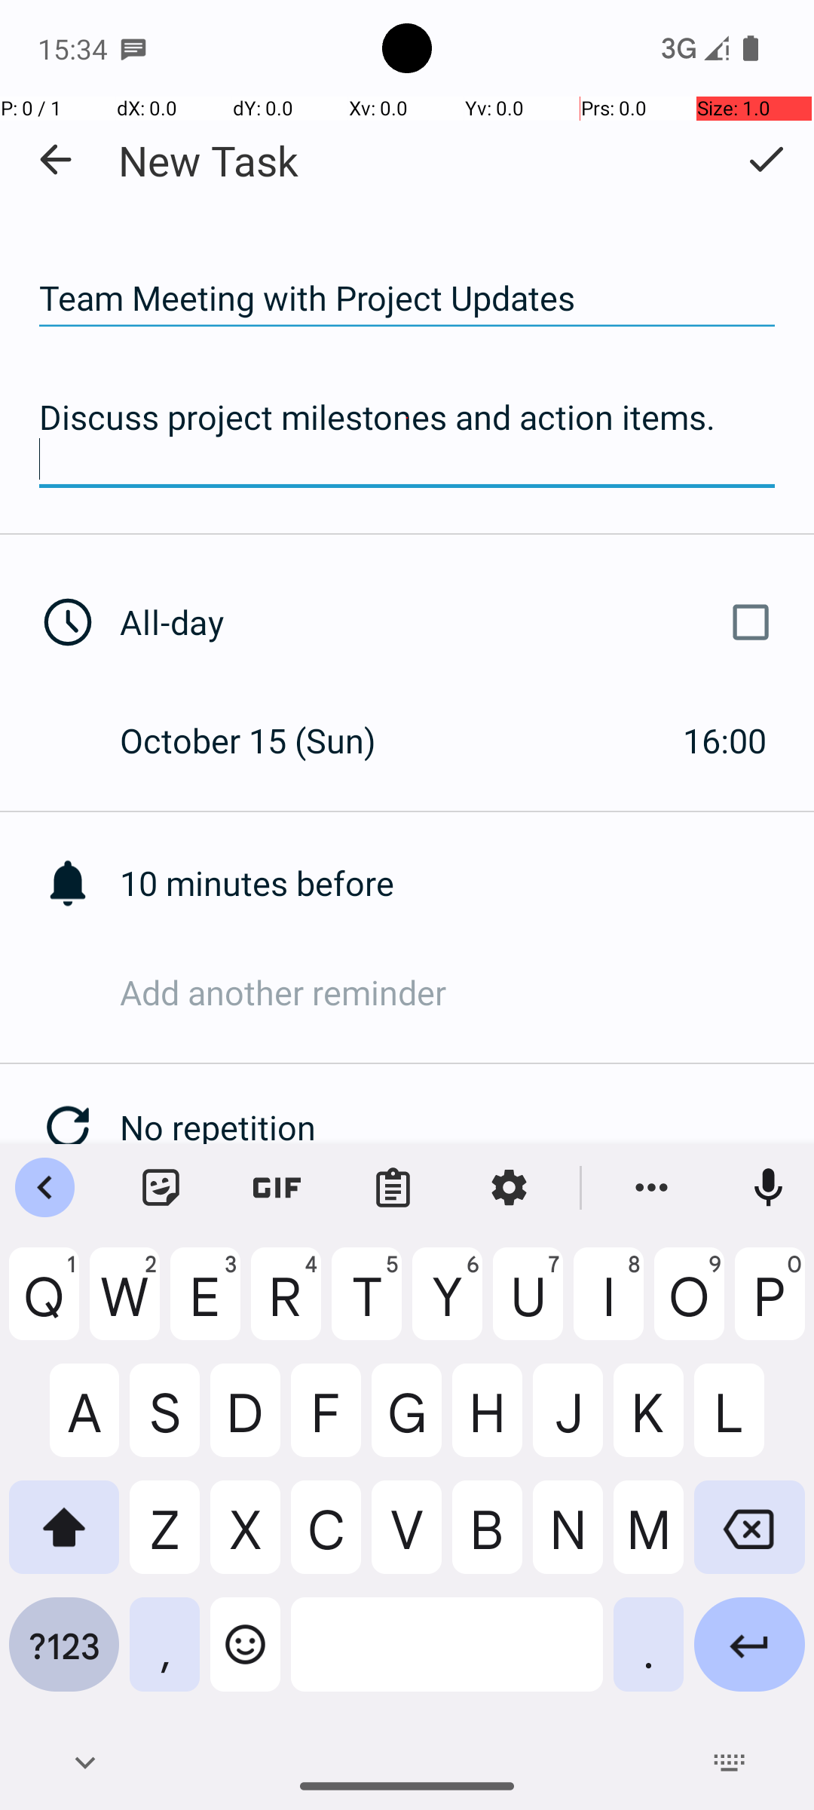  Describe the element at coordinates (725, 740) in the screenshot. I see `16:00` at that location.